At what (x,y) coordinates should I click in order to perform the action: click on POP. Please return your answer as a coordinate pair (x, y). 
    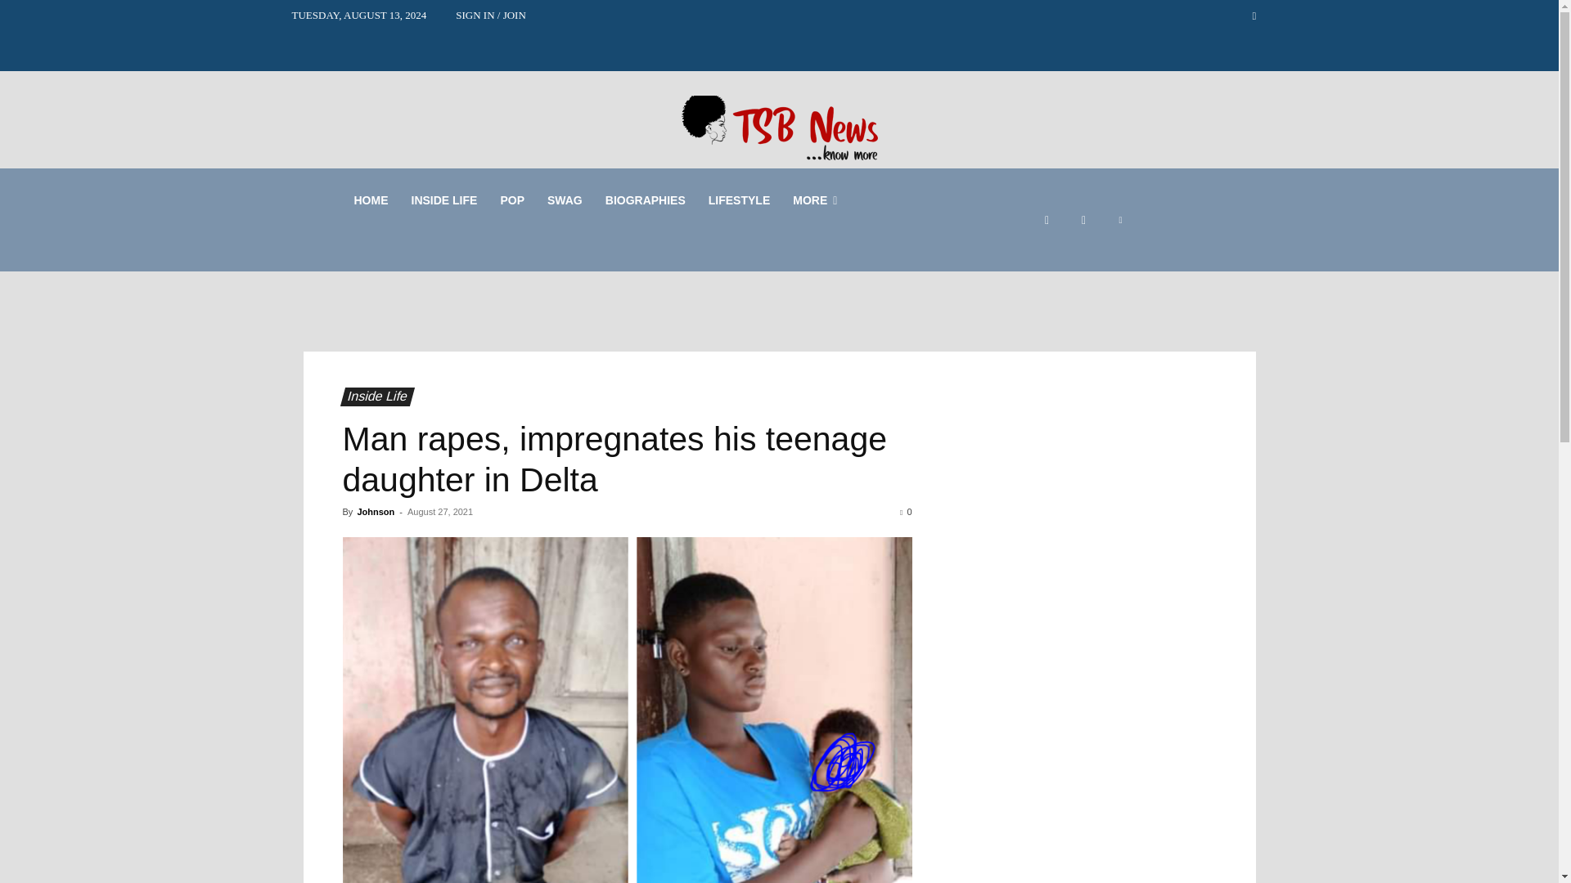
    Looking at the image, I should click on (512, 199).